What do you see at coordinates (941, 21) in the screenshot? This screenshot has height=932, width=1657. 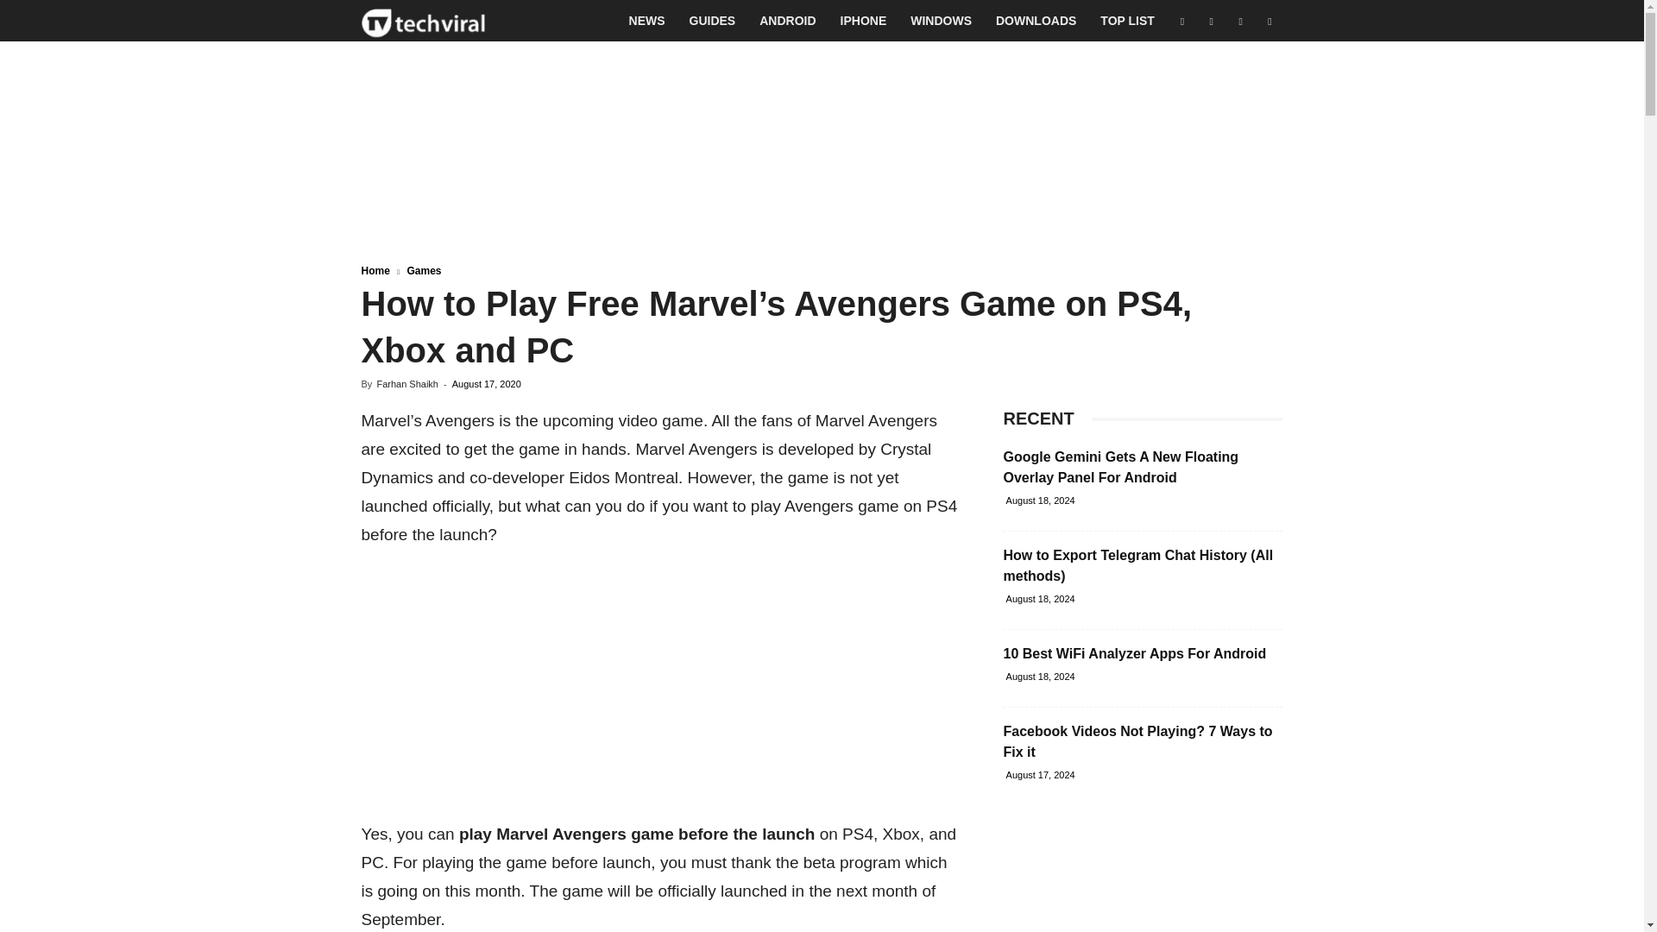 I see `WINDOWS` at bounding box center [941, 21].